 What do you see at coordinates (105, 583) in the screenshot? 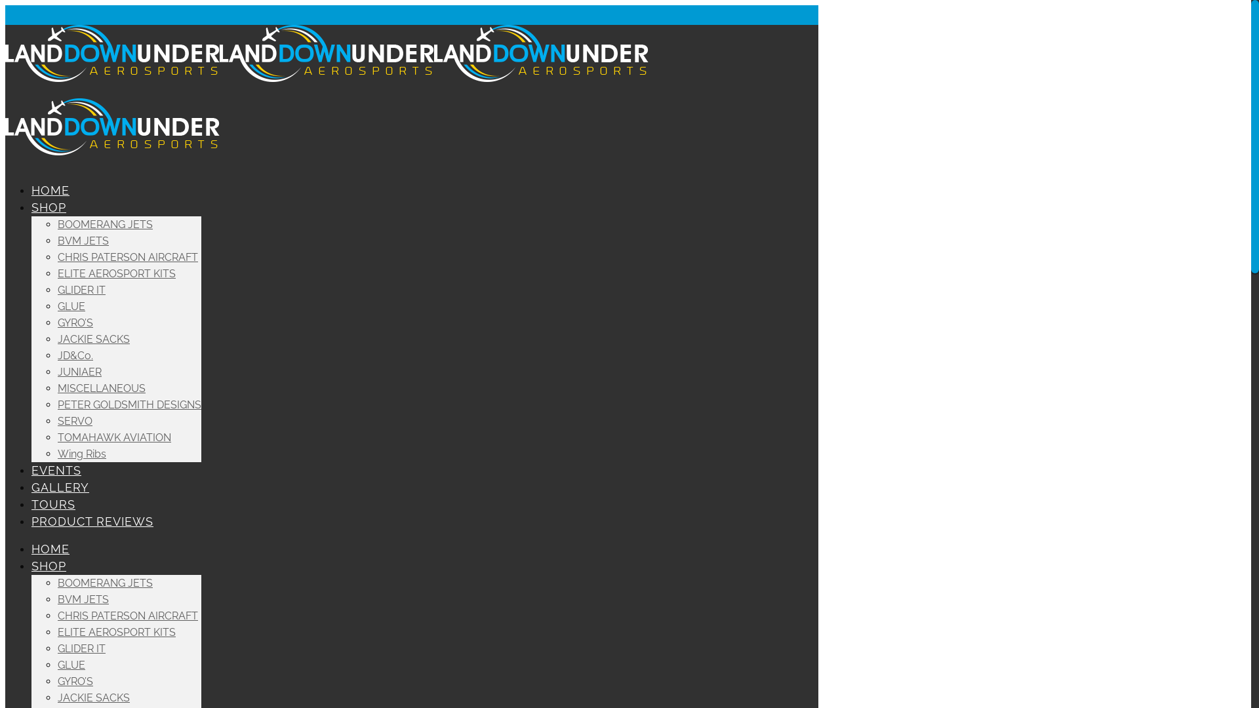
I see `BOOMERANG JETS` at bounding box center [105, 583].